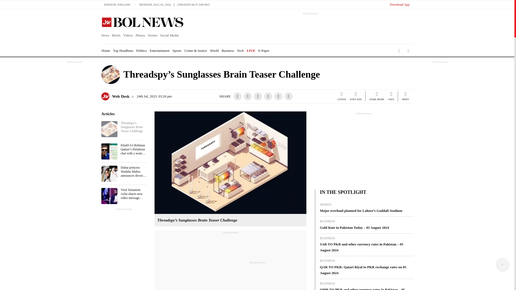  Describe the element at coordinates (257, 276) in the screenshot. I see `Advertisement` at that location.